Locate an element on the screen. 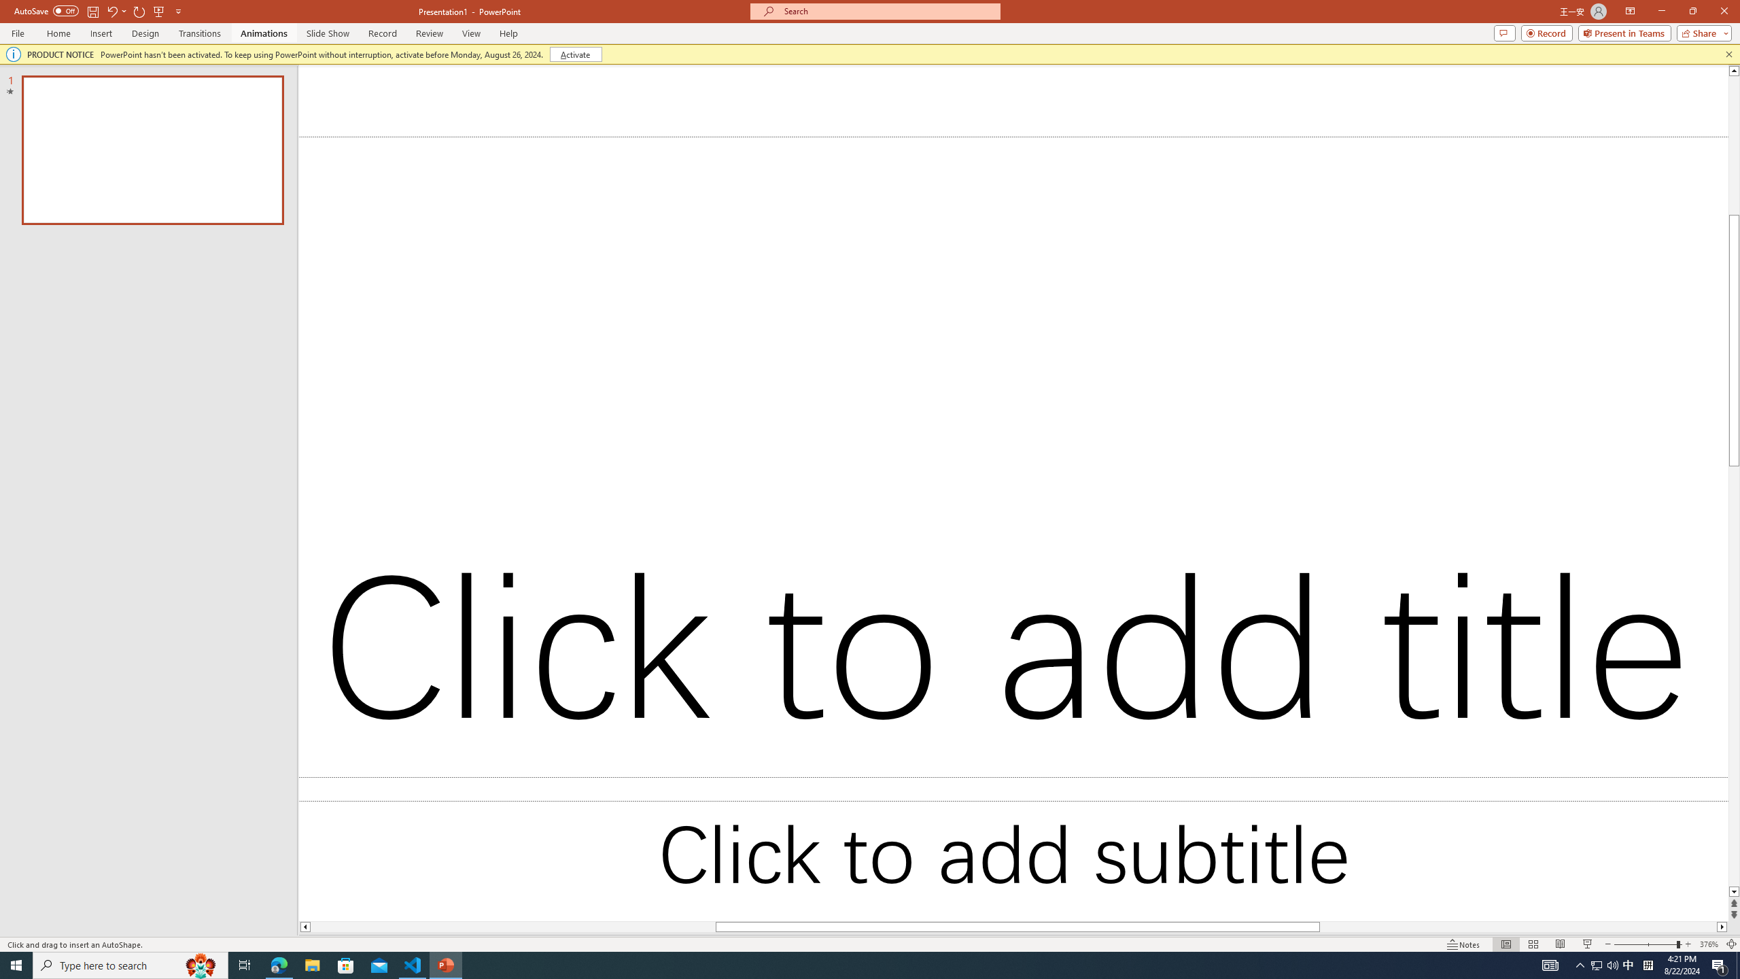 The height and width of the screenshot is (979, 1740). Intense Emphasis is located at coordinates (1637, 468).